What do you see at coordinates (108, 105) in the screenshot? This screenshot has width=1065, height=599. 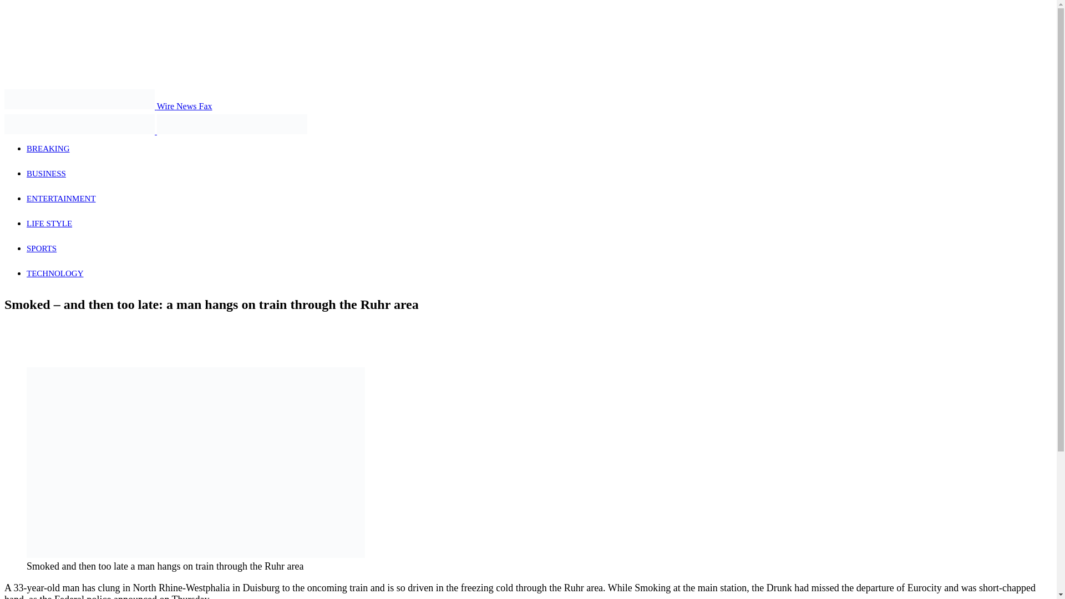 I see `Wire News Fax` at bounding box center [108, 105].